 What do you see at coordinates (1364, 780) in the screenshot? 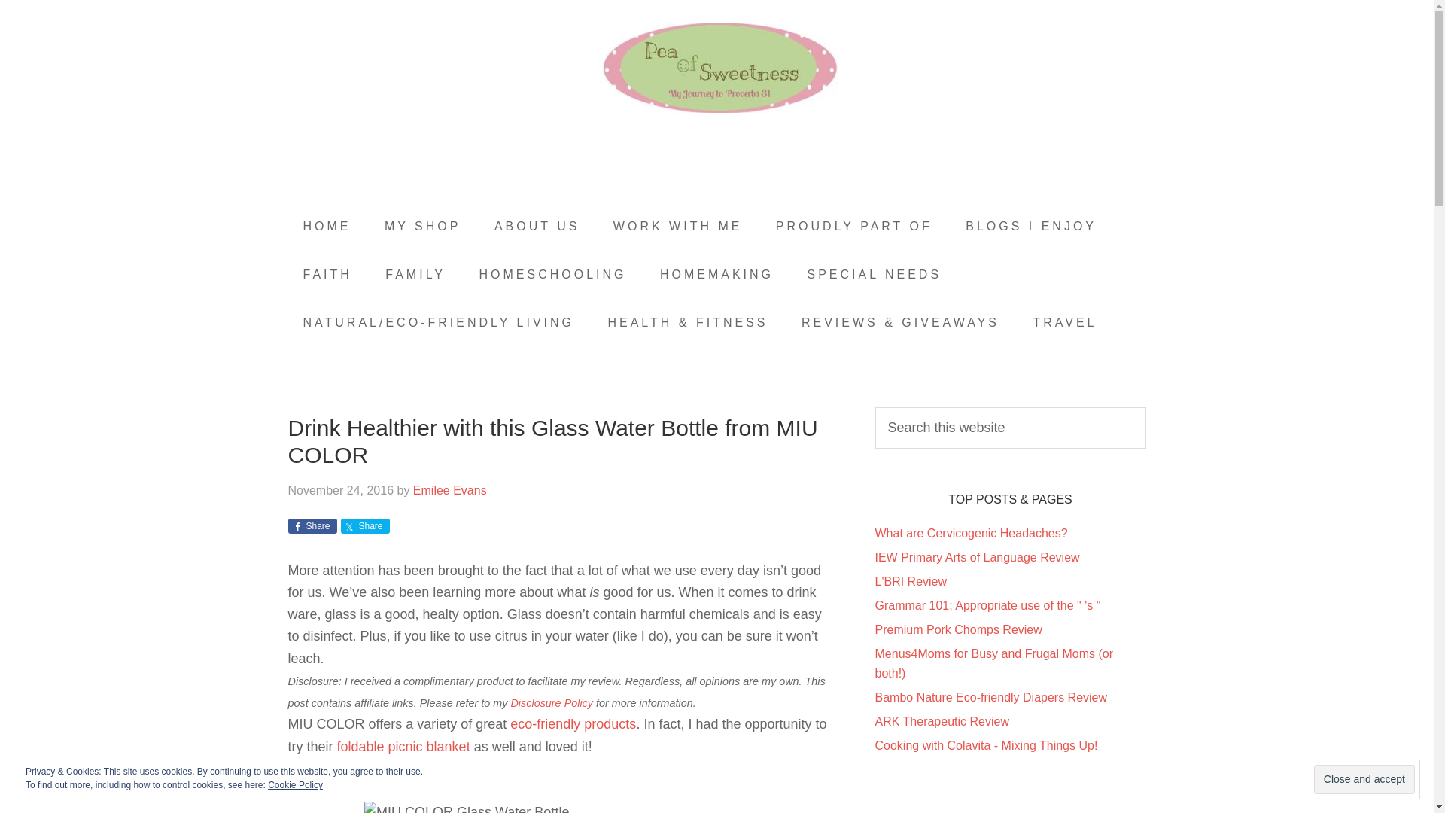
I see `Close and accept` at bounding box center [1364, 780].